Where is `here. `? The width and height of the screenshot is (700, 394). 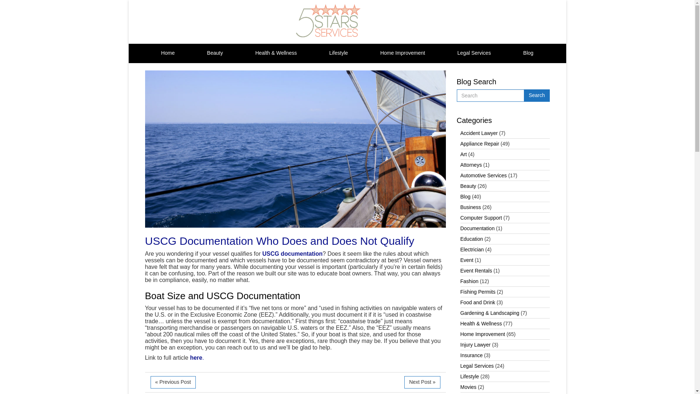 here.  is located at coordinates (197, 358).